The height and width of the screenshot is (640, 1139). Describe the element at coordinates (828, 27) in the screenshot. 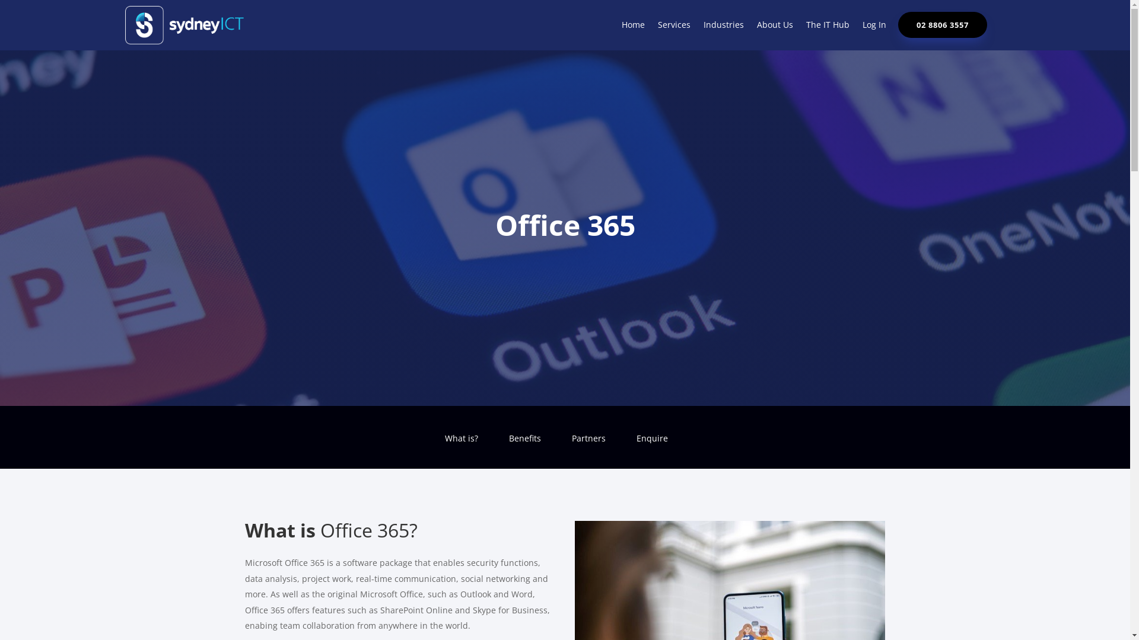

I see `The IT Hub` at that location.